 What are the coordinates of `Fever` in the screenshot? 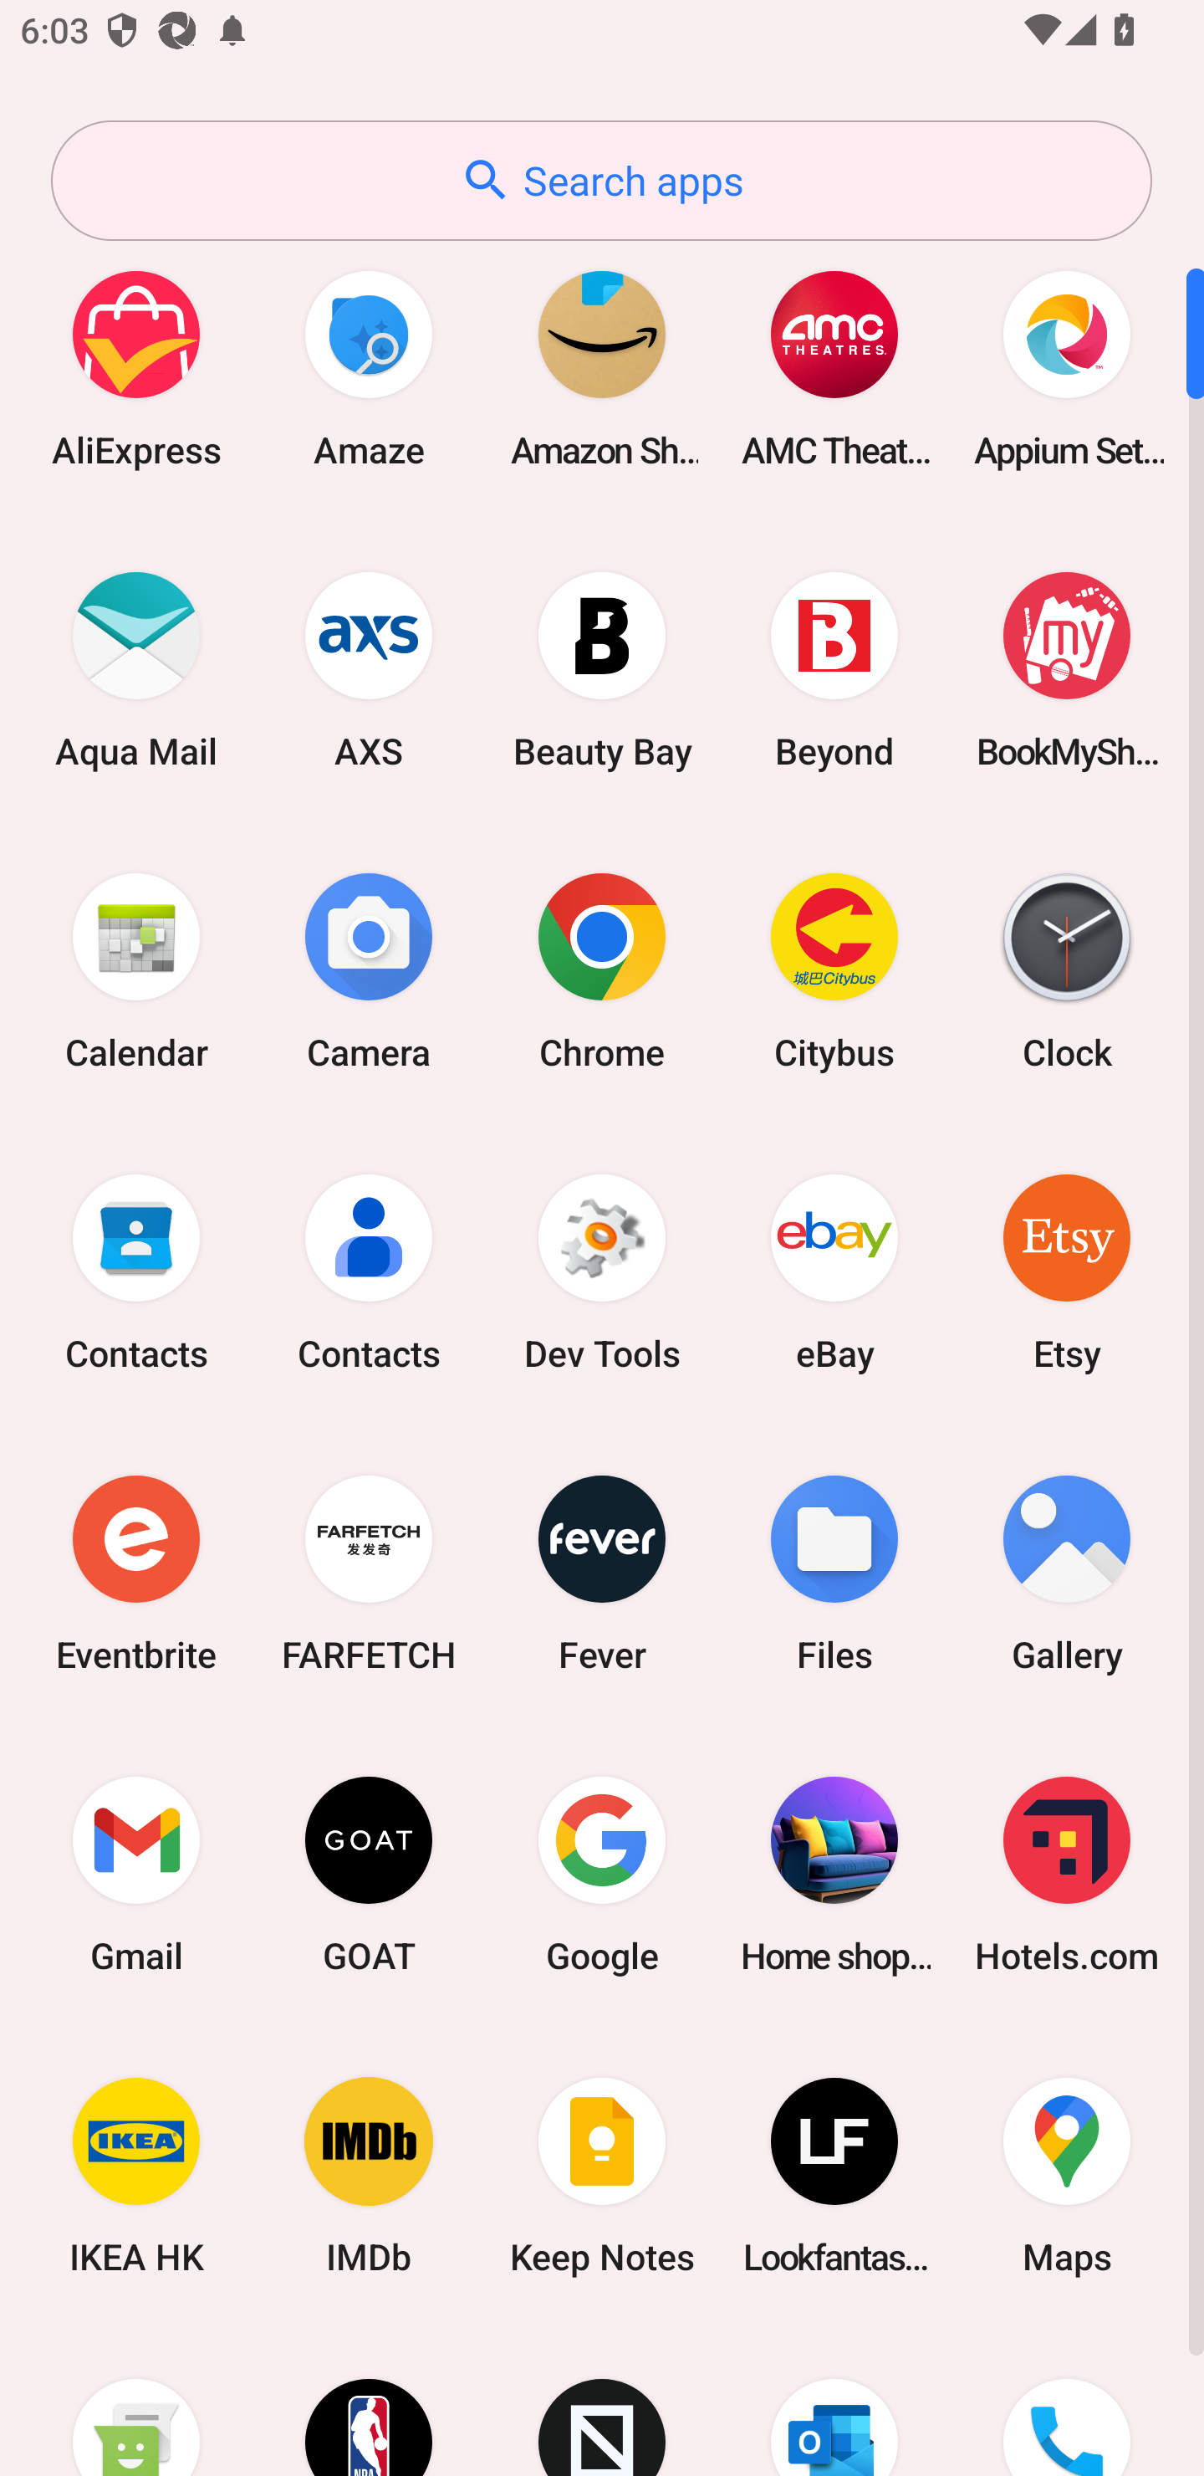 It's located at (602, 1573).